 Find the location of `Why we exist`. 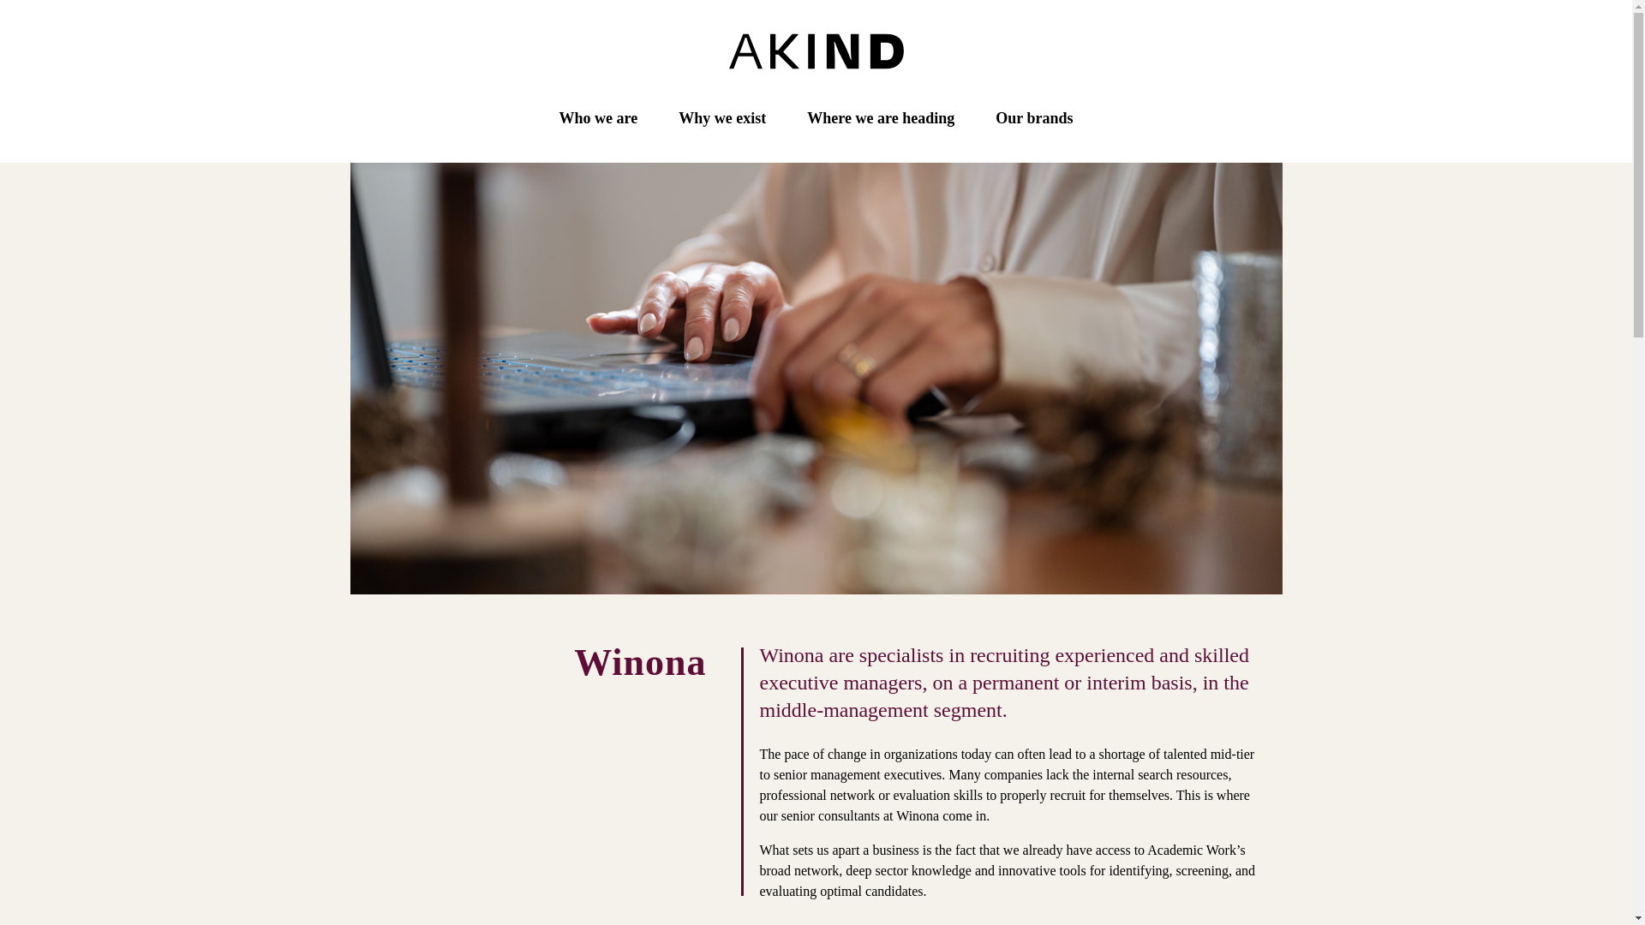

Why we exist is located at coordinates (721, 118).